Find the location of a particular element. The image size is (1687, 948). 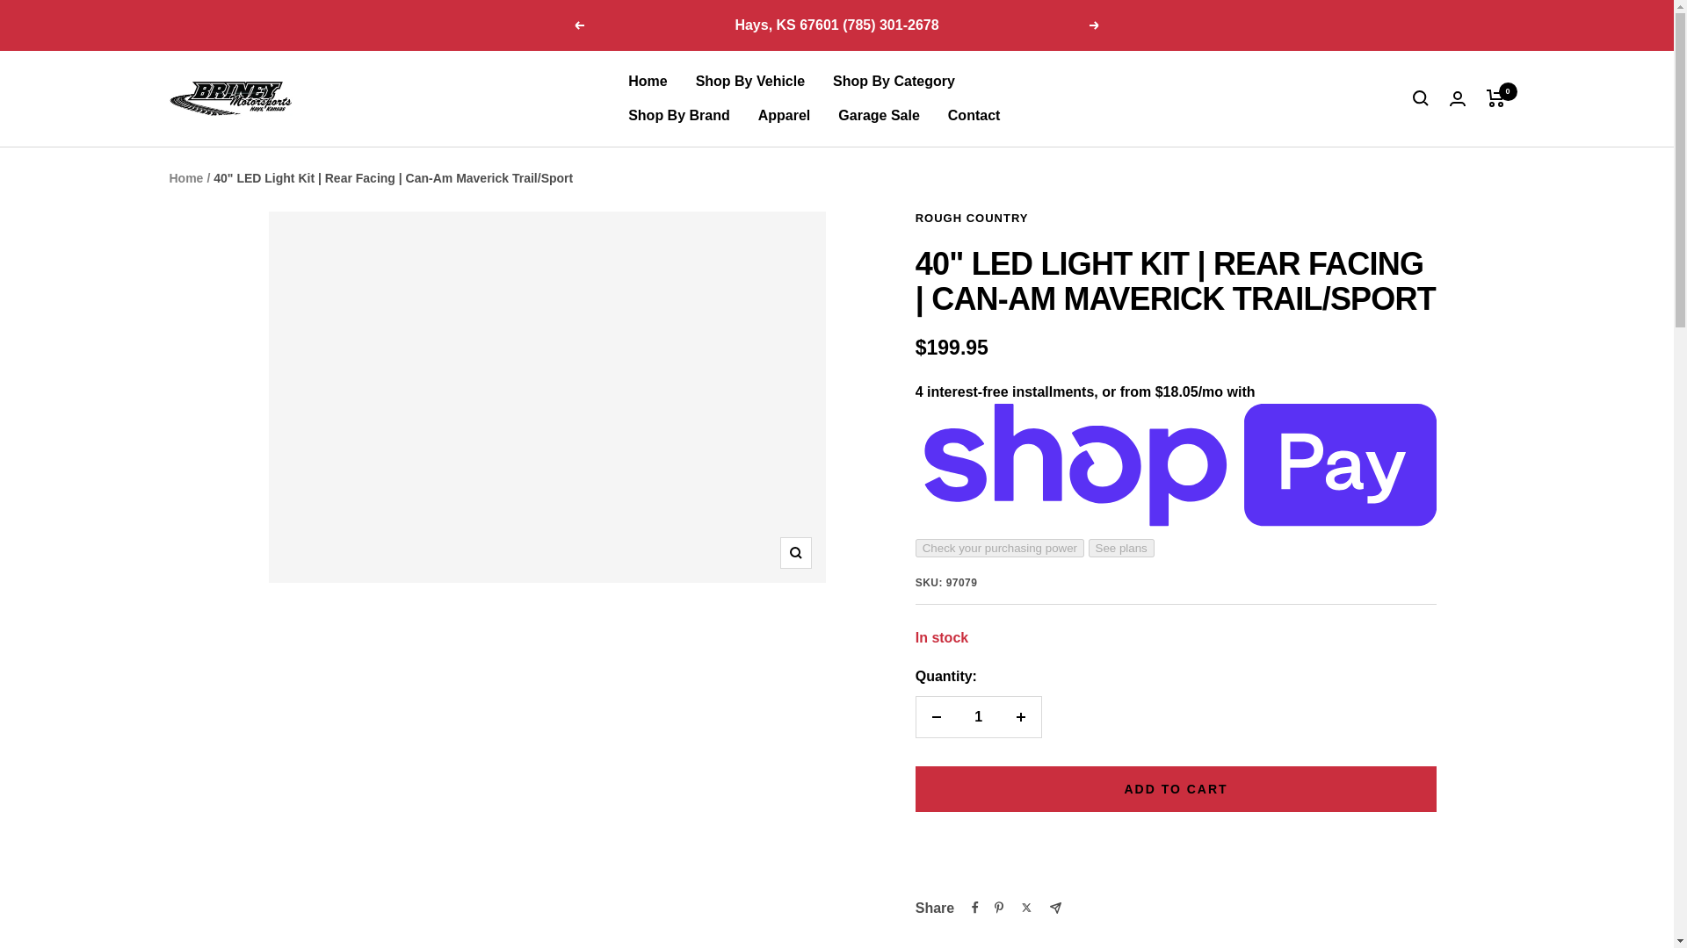

Zoom is located at coordinates (795, 553).